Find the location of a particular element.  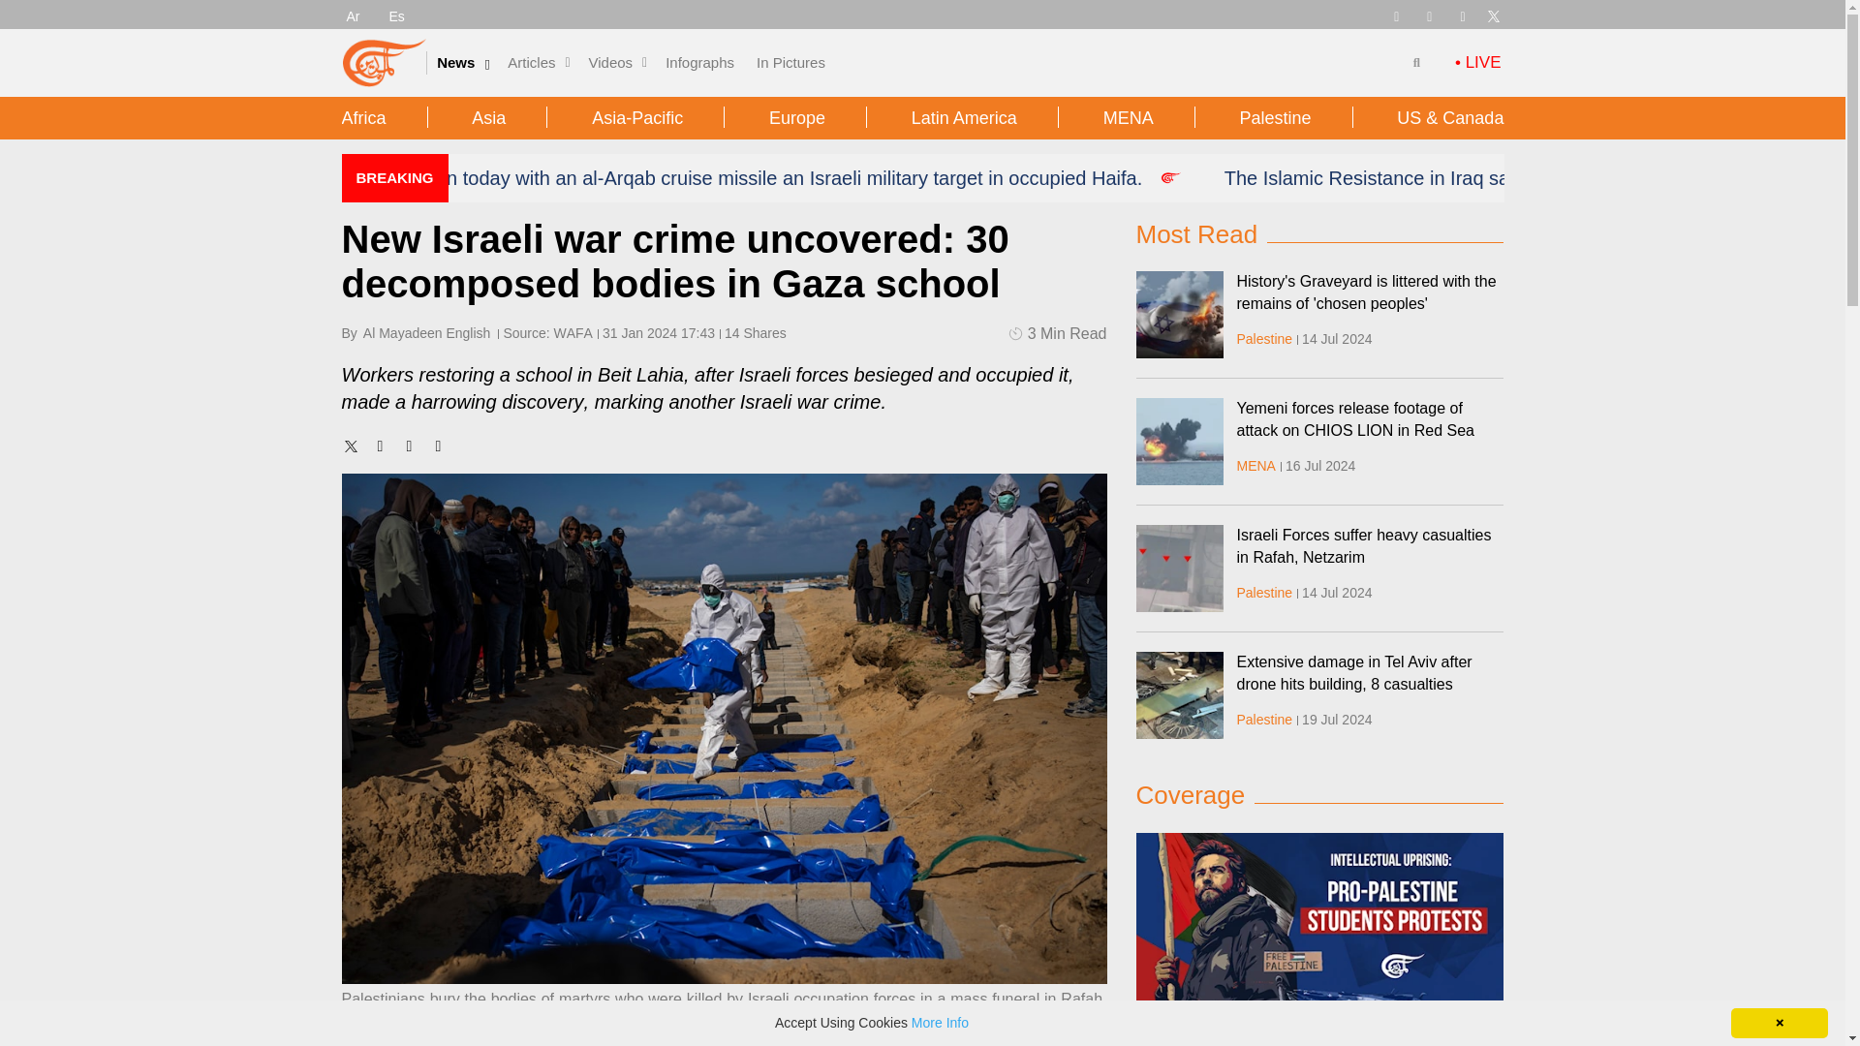

MENA is located at coordinates (1255, 466).